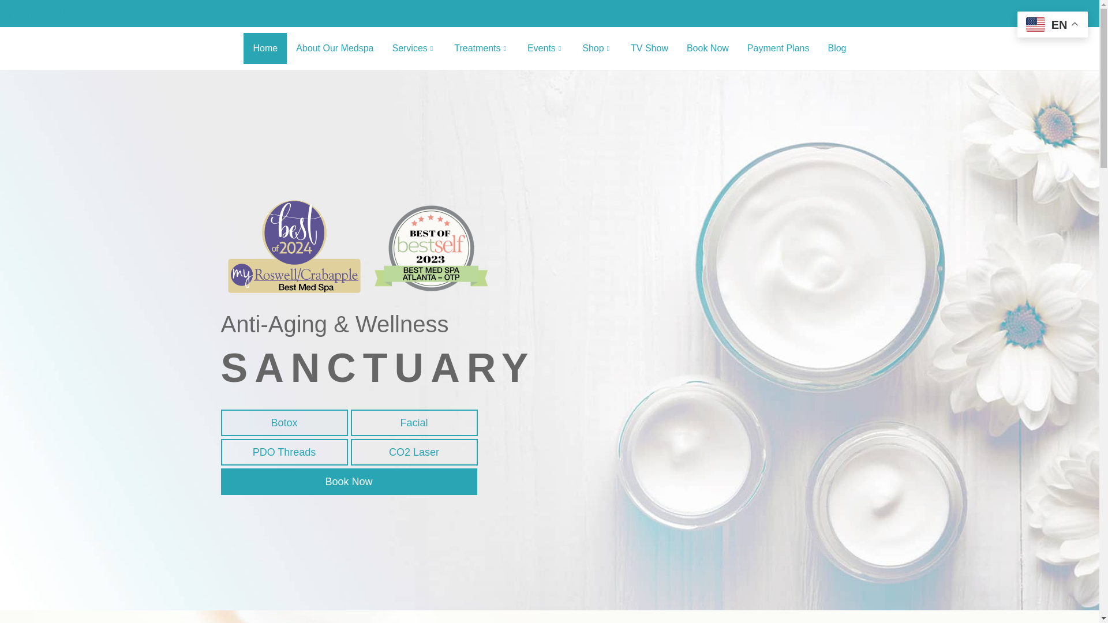 This screenshot has height=623, width=1108. I want to click on About Our Medspa, so click(335, 48).